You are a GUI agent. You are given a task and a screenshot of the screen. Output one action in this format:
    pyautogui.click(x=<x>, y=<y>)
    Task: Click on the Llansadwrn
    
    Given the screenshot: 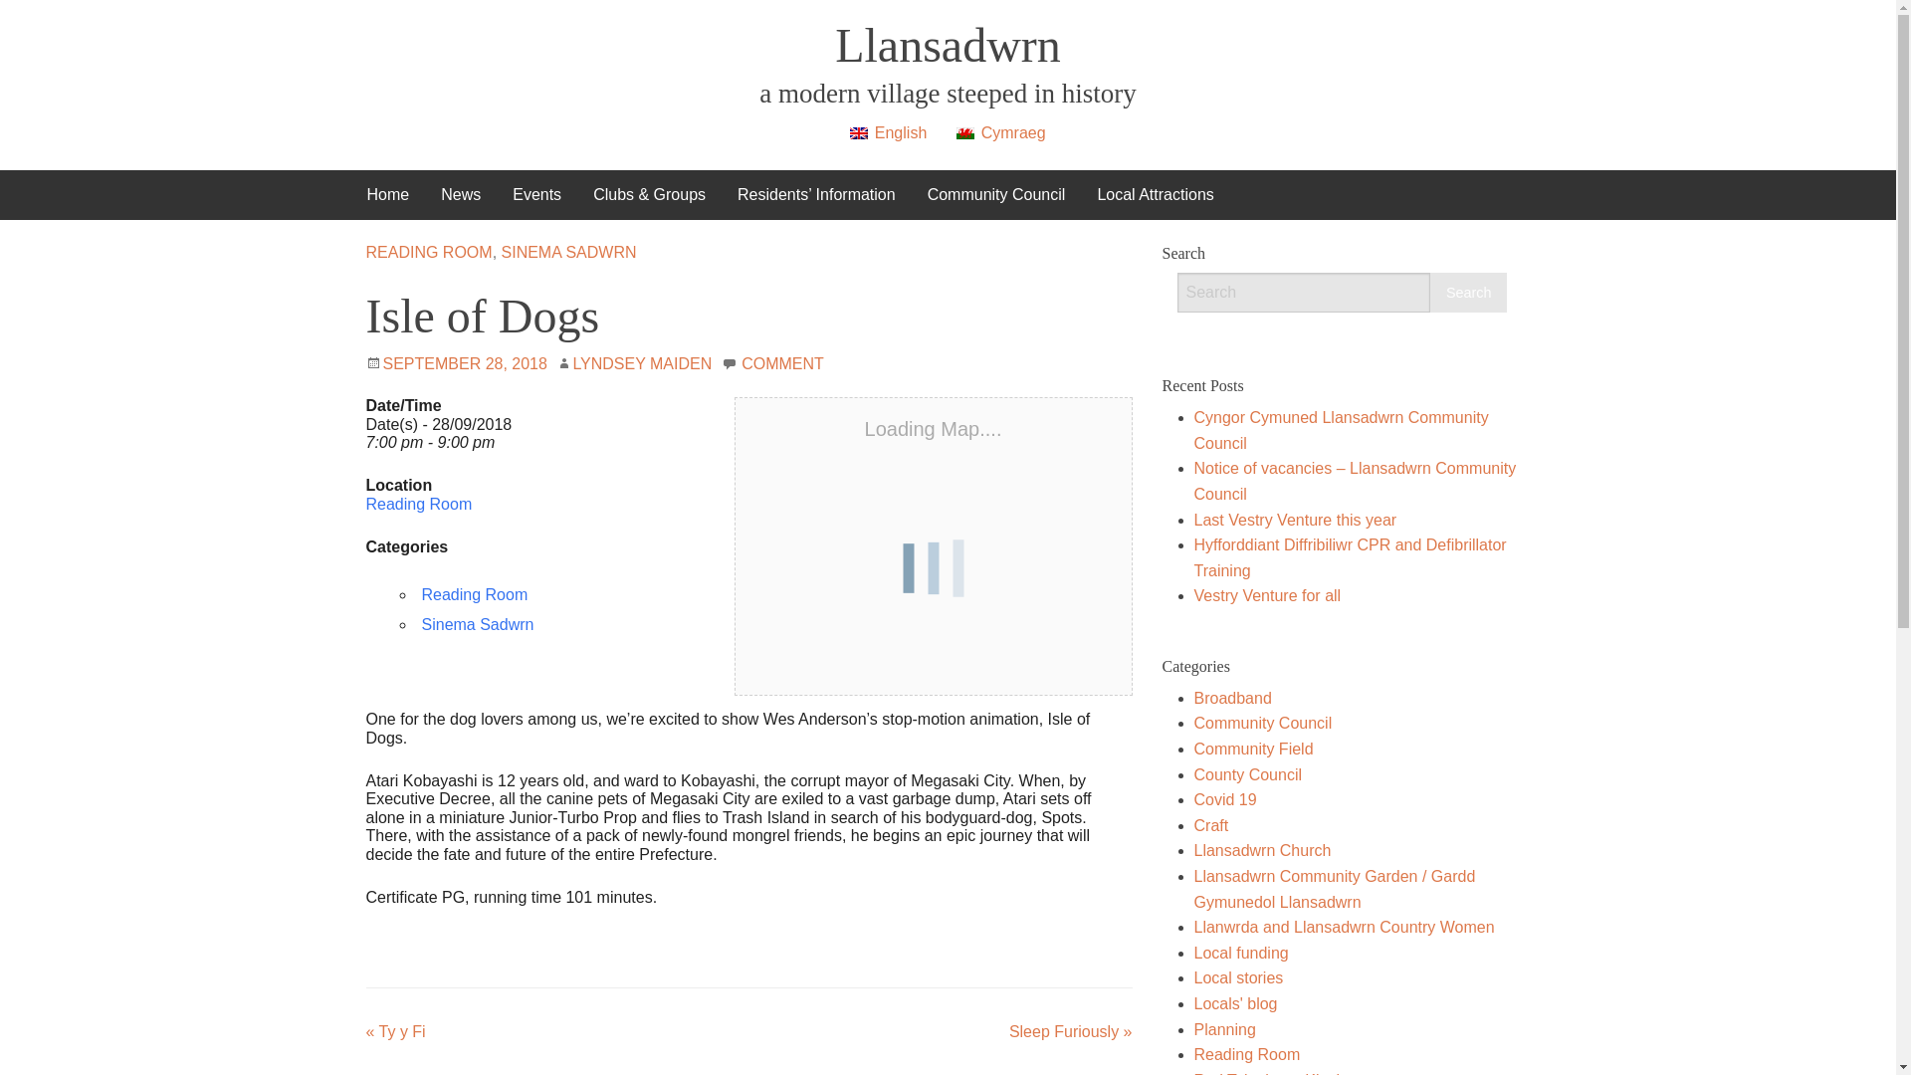 What is the action you would take?
    pyautogui.click(x=948, y=46)
    